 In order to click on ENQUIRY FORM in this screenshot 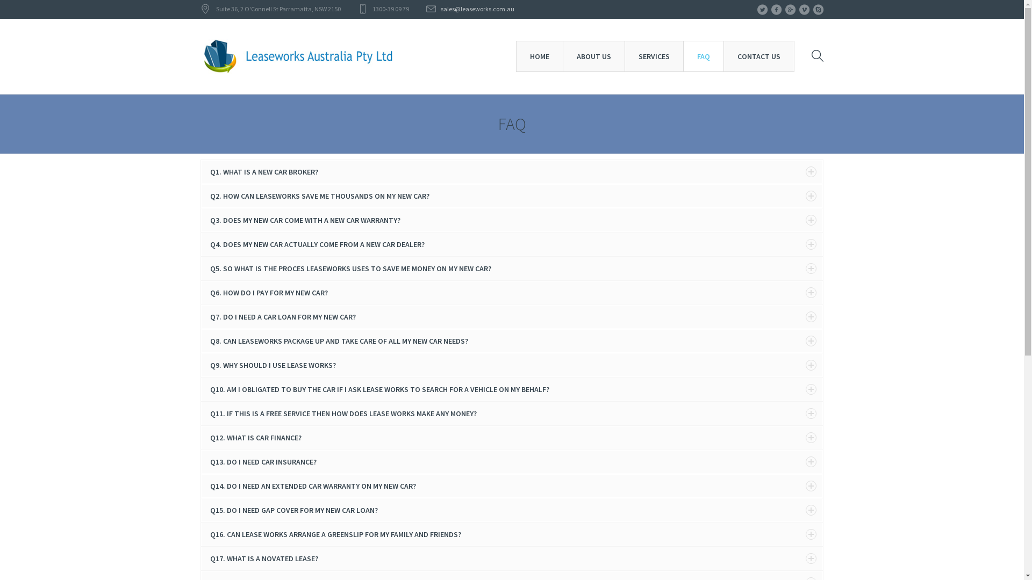, I will do `click(766, 549)`.